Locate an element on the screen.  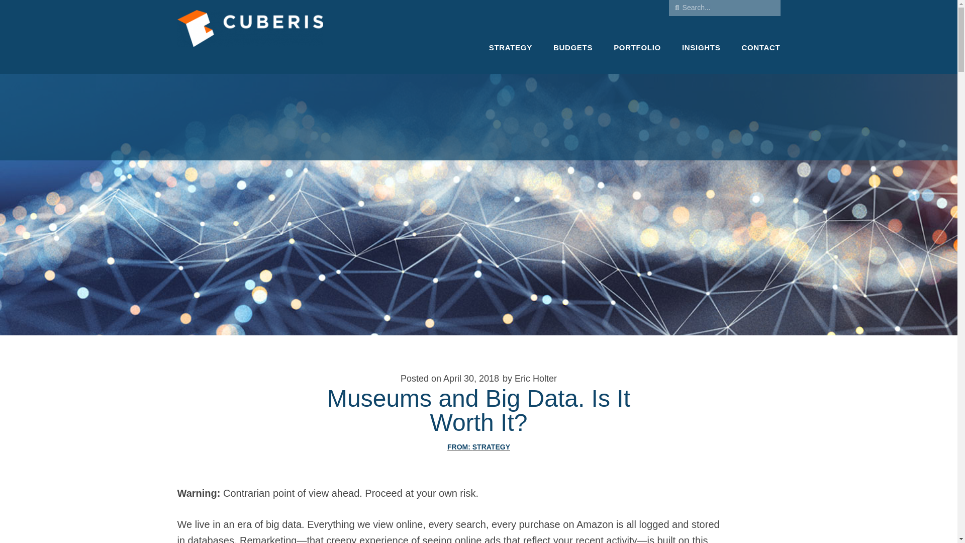
BUDGETS is located at coordinates (572, 47).